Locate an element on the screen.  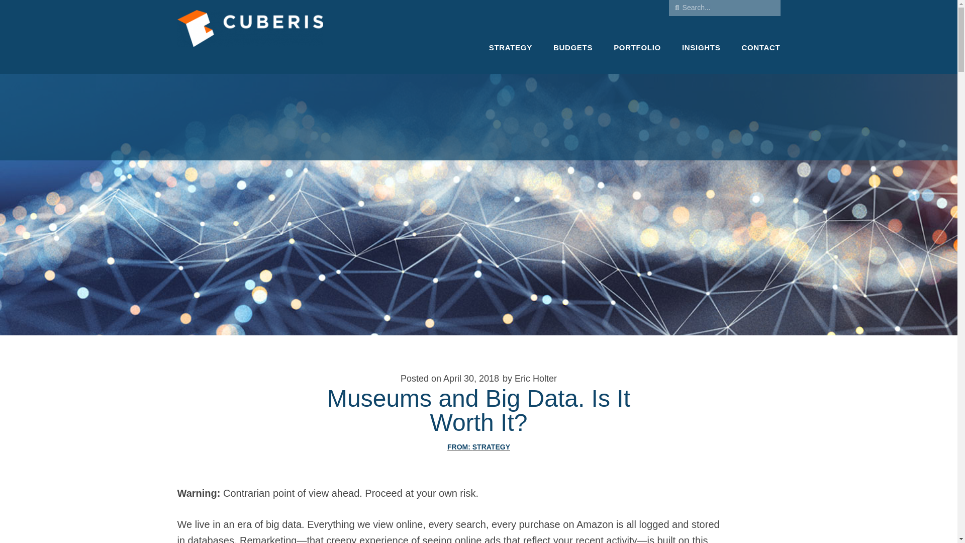
BUDGETS is located at coordinates (572, 47).